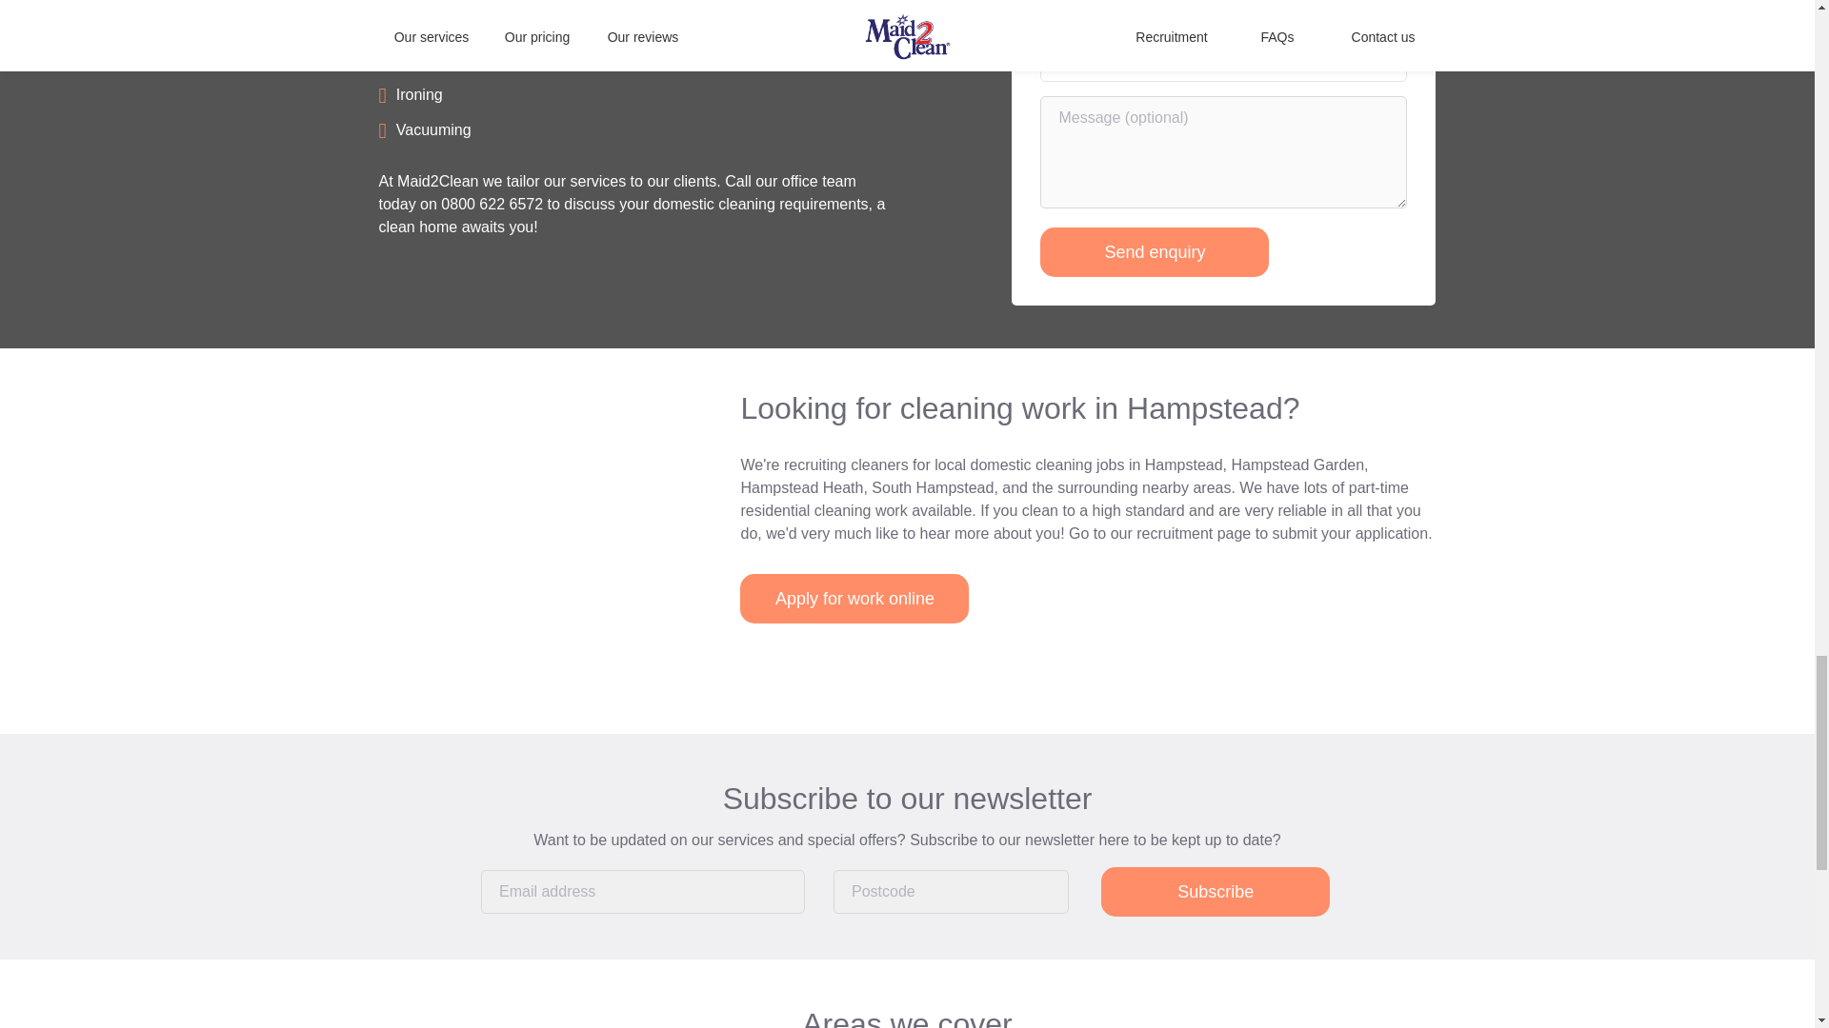 This screenshot has width=1829, height=1028. Describe the element at coordinates (1155, 251) in the screenshot. I see `Send enquiry` at that location.